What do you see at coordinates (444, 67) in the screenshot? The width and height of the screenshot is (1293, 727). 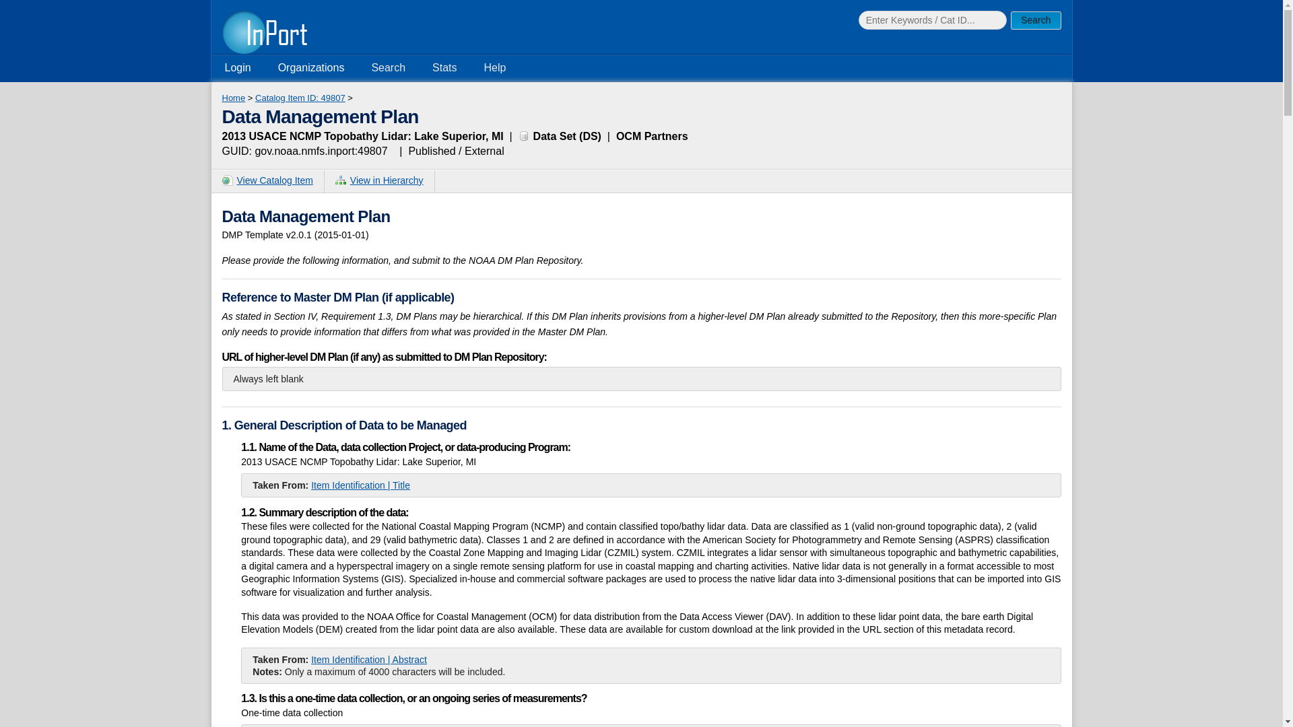 I see `Stats` at bounding box center [444, 67].